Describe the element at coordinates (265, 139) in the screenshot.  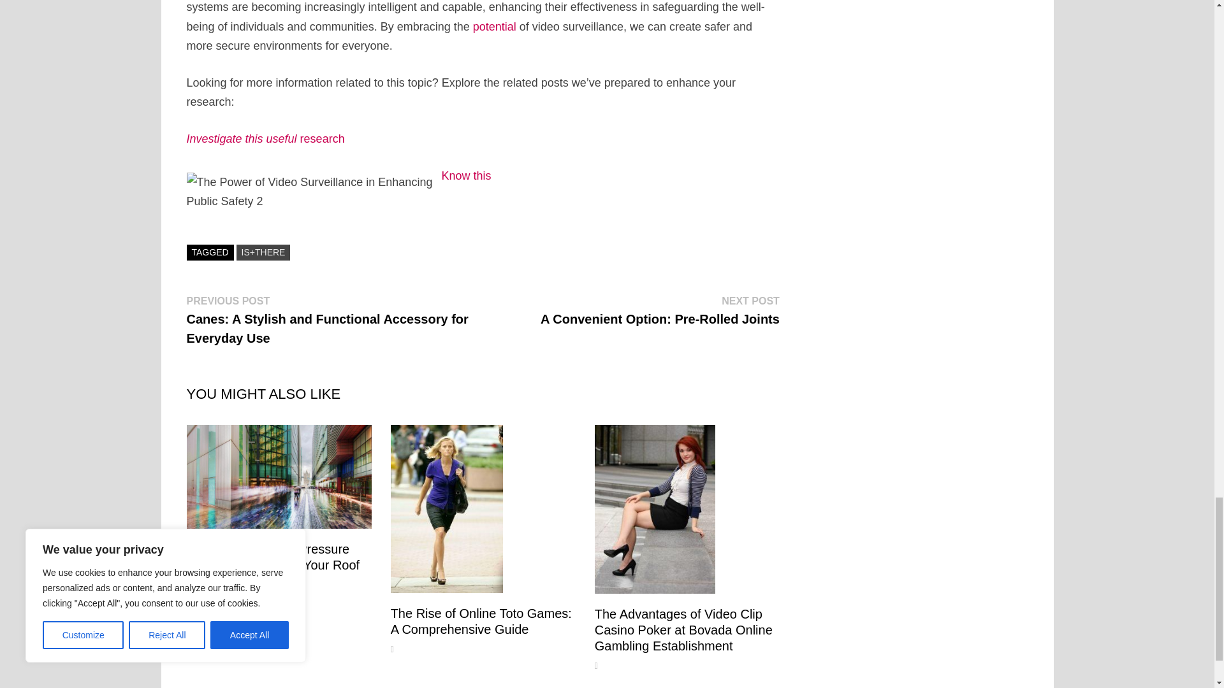
I see `Investigate this useful research` at that location.